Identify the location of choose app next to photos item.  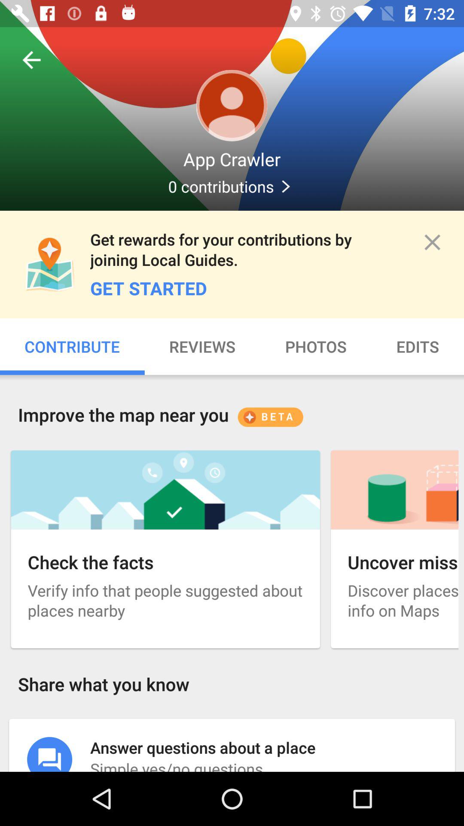
(418, 347).